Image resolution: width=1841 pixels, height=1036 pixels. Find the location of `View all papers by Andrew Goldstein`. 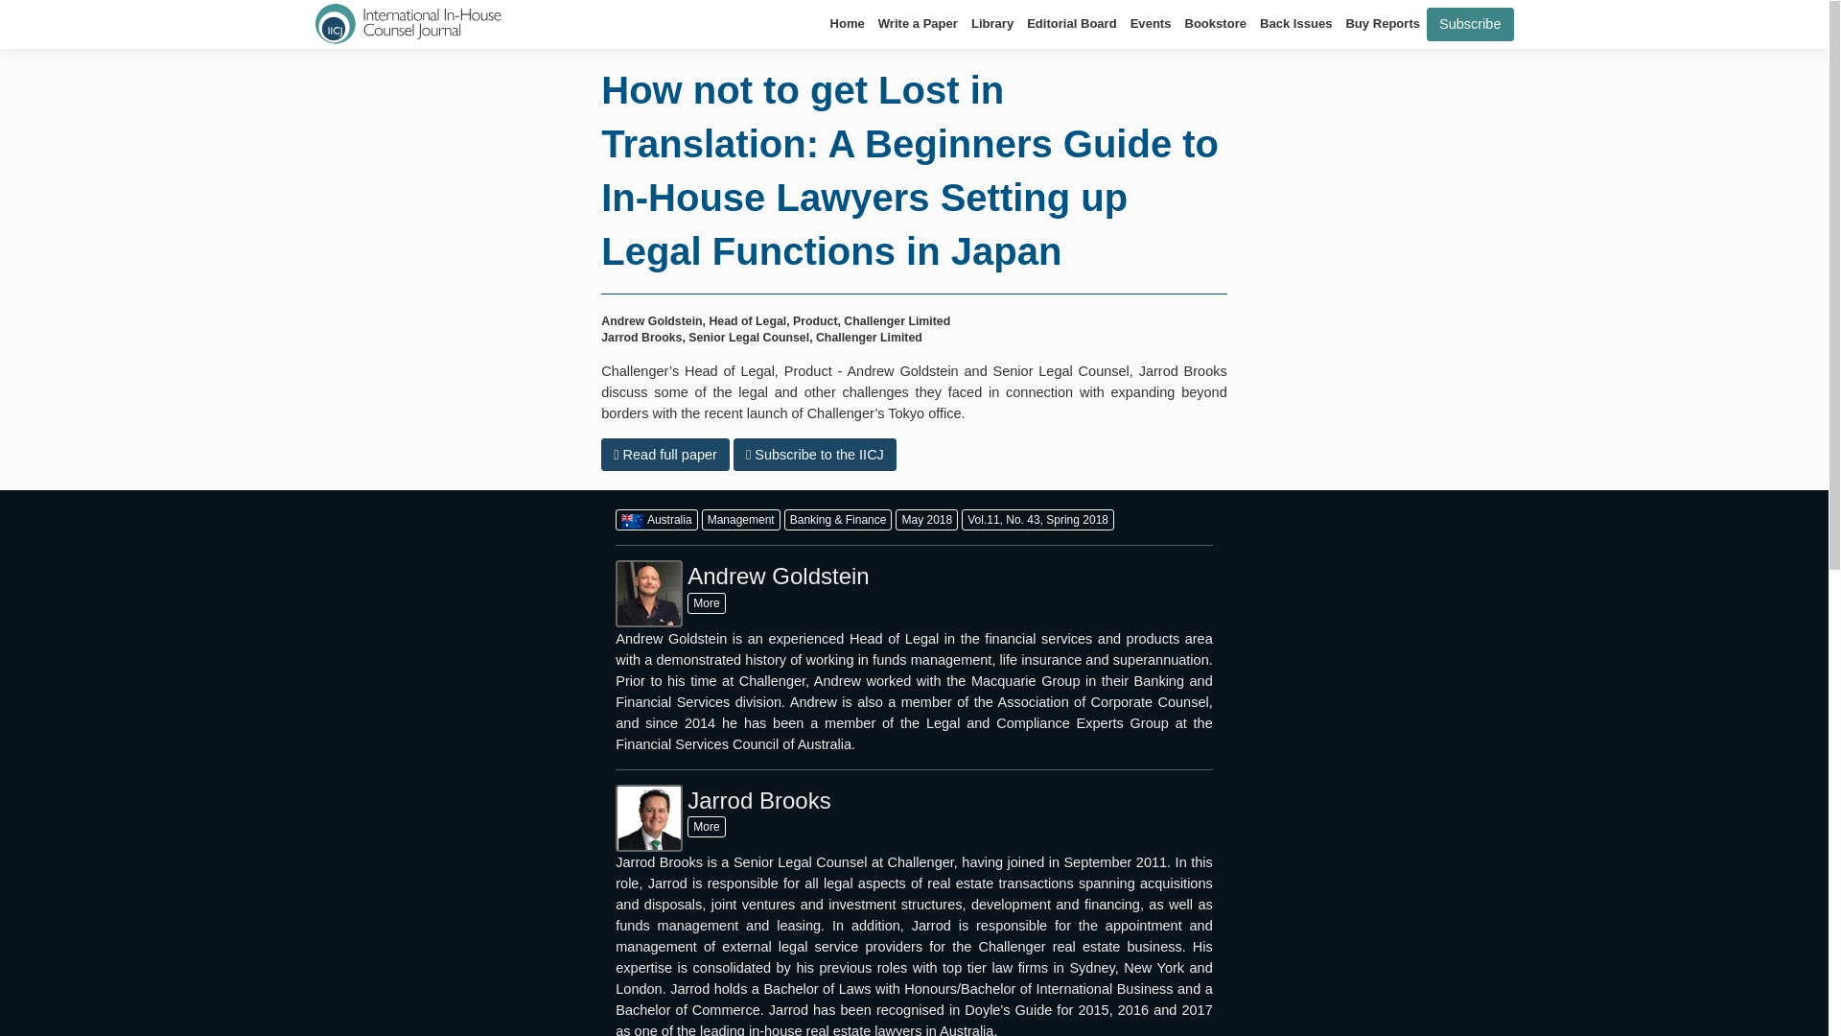

View all papers by Andrew Goldstein is located at coordinates (706, 602).